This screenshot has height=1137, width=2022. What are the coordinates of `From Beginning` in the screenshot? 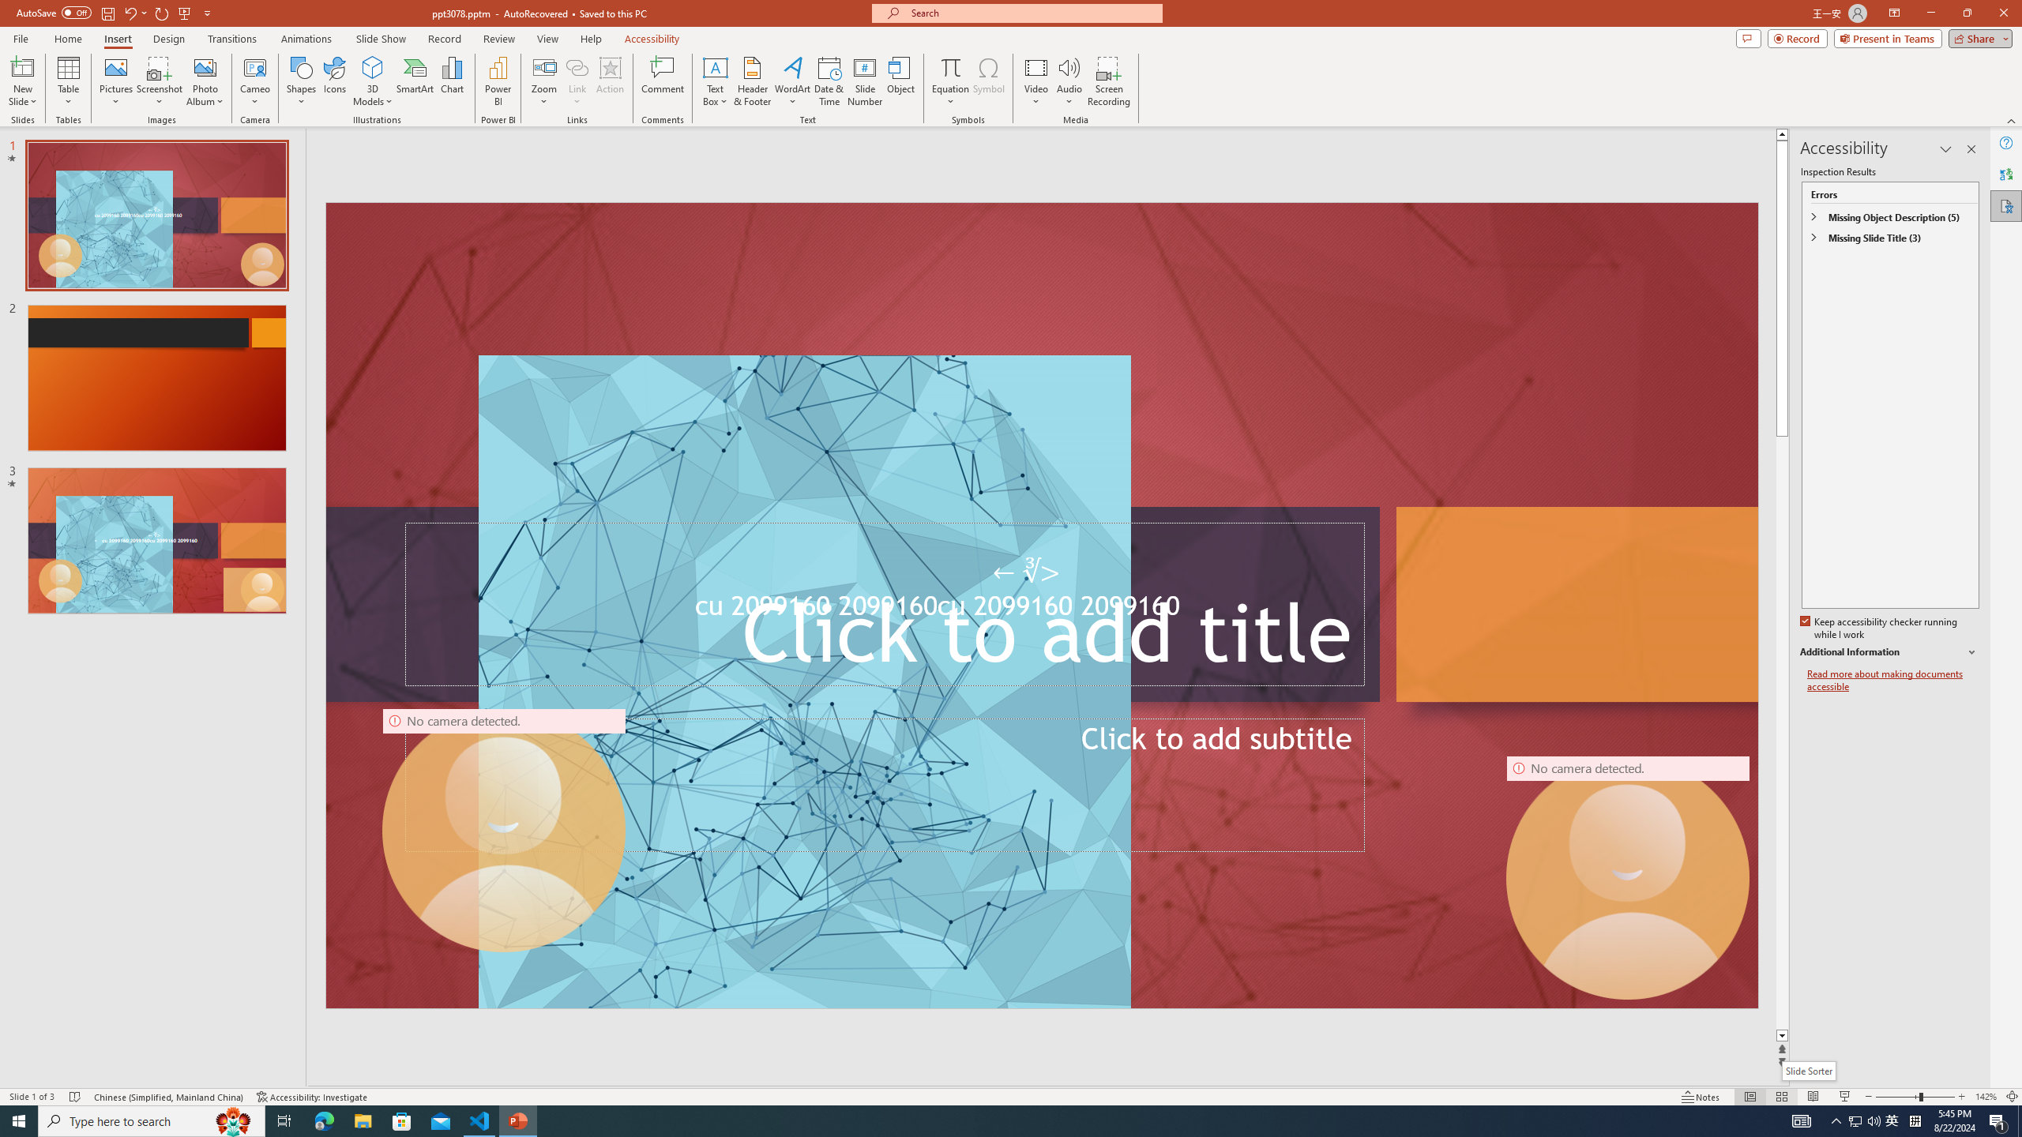 It's located at (185, 13).